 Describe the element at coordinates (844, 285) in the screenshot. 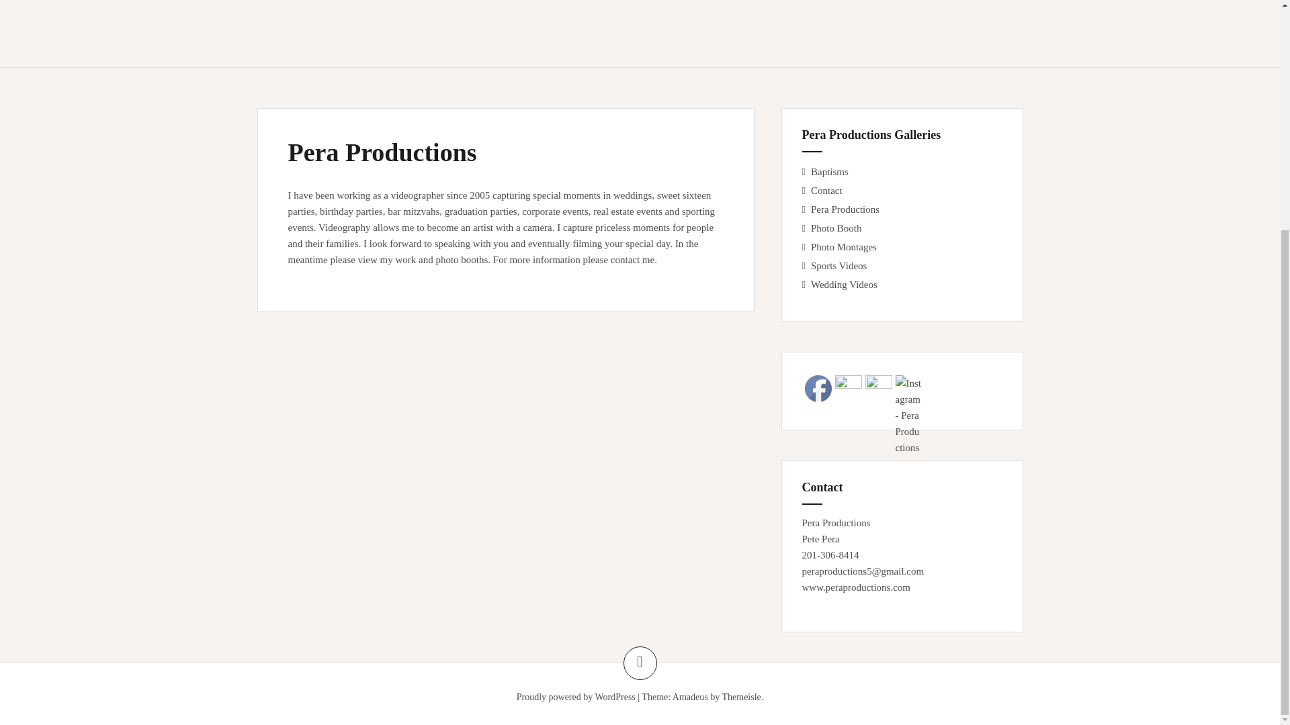

I see `Wedding Videos` at that location.